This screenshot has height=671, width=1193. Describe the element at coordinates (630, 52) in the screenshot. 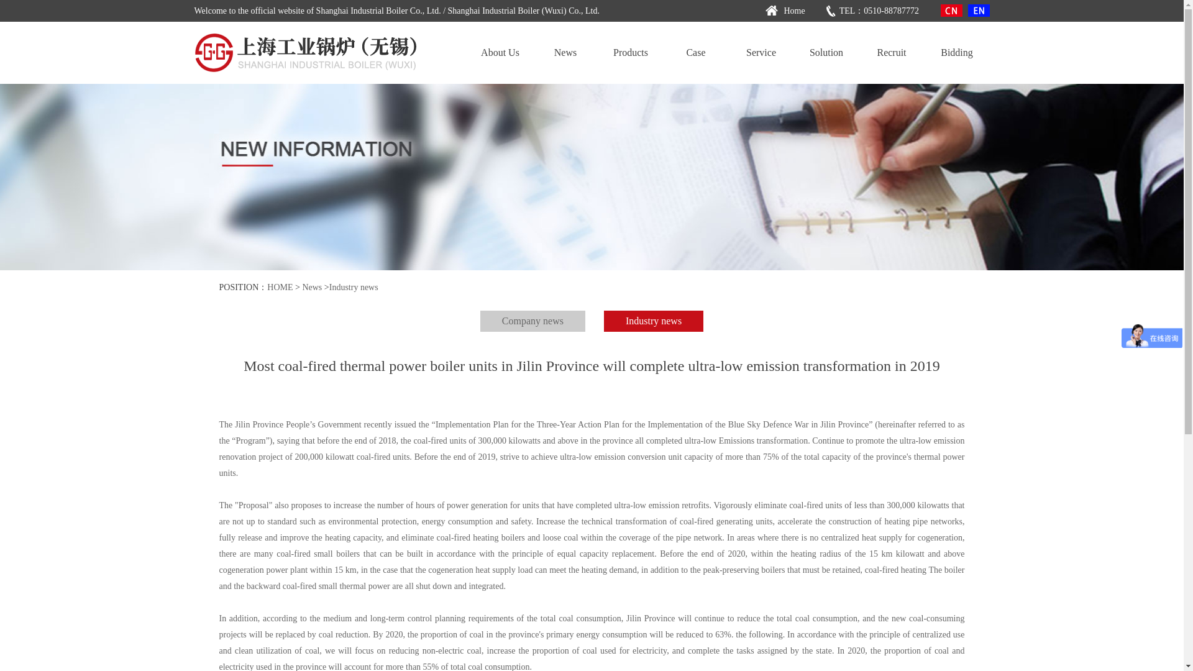

I see `Products` at that location.